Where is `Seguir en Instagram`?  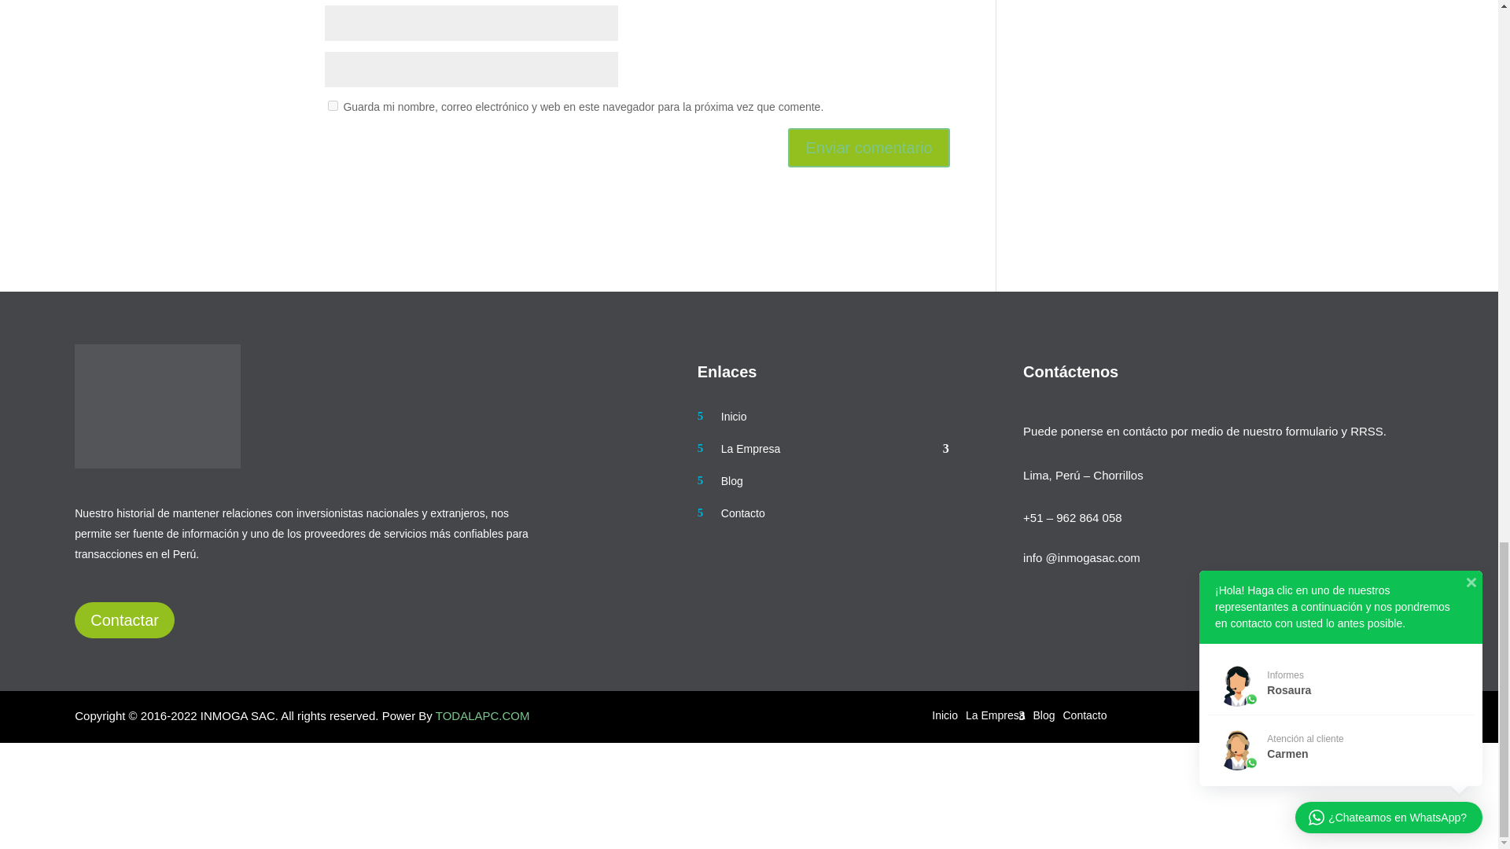 Seguir en Instagram is located at coordinates (1347, 715).